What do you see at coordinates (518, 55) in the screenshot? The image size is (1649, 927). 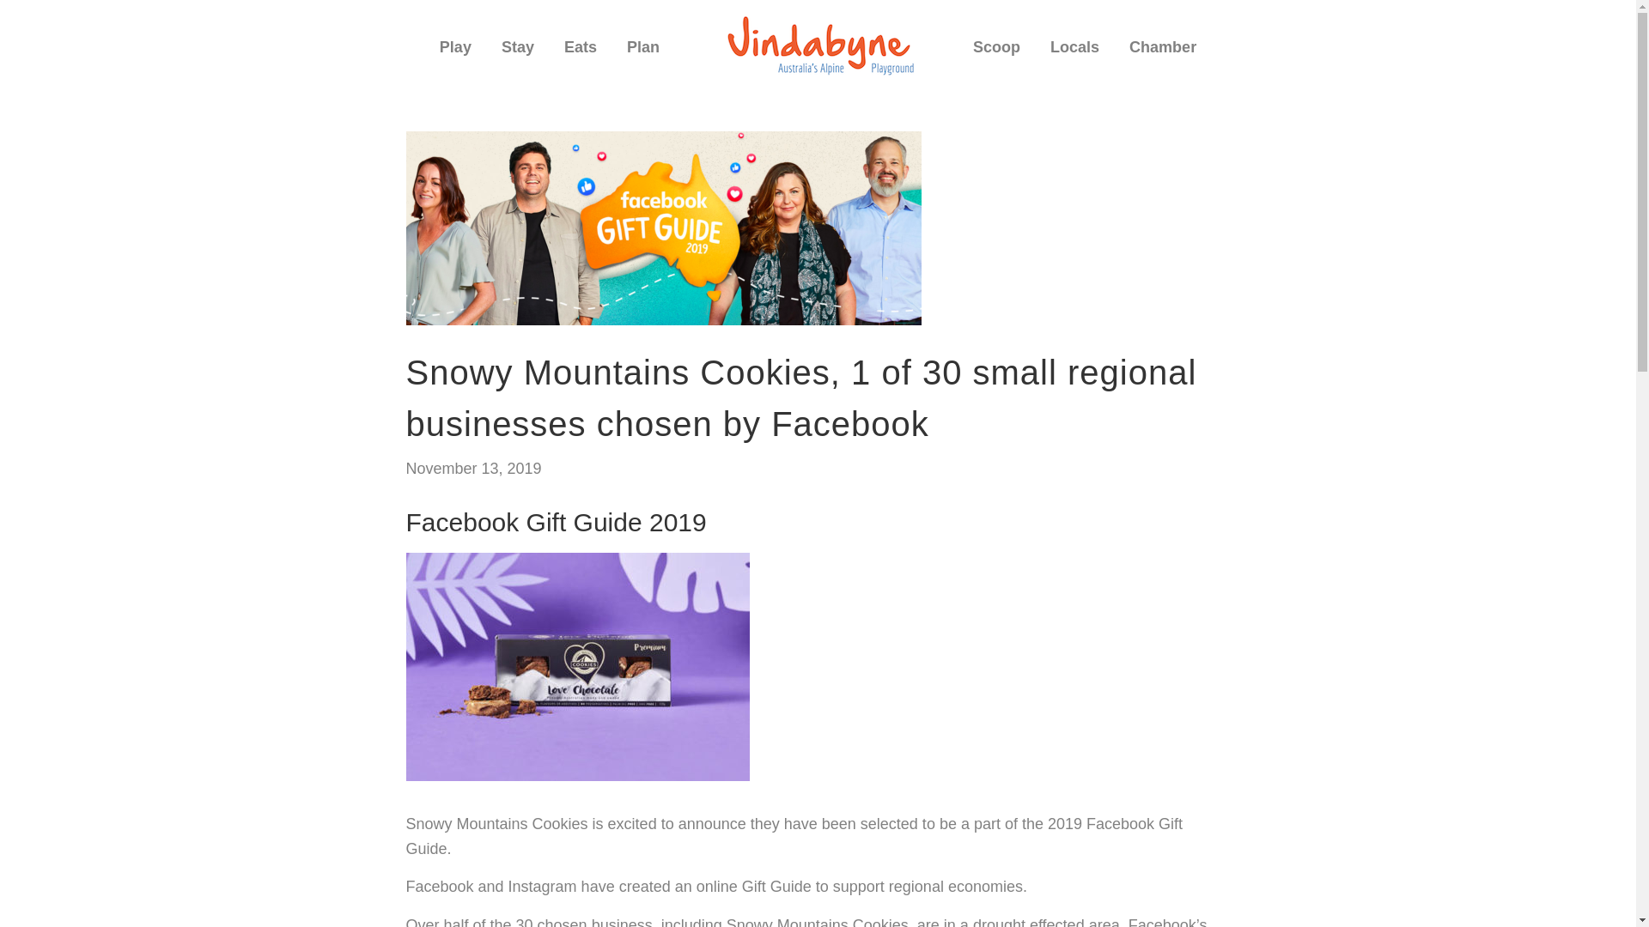 I see `Stay` at bounding box center [518, 55].